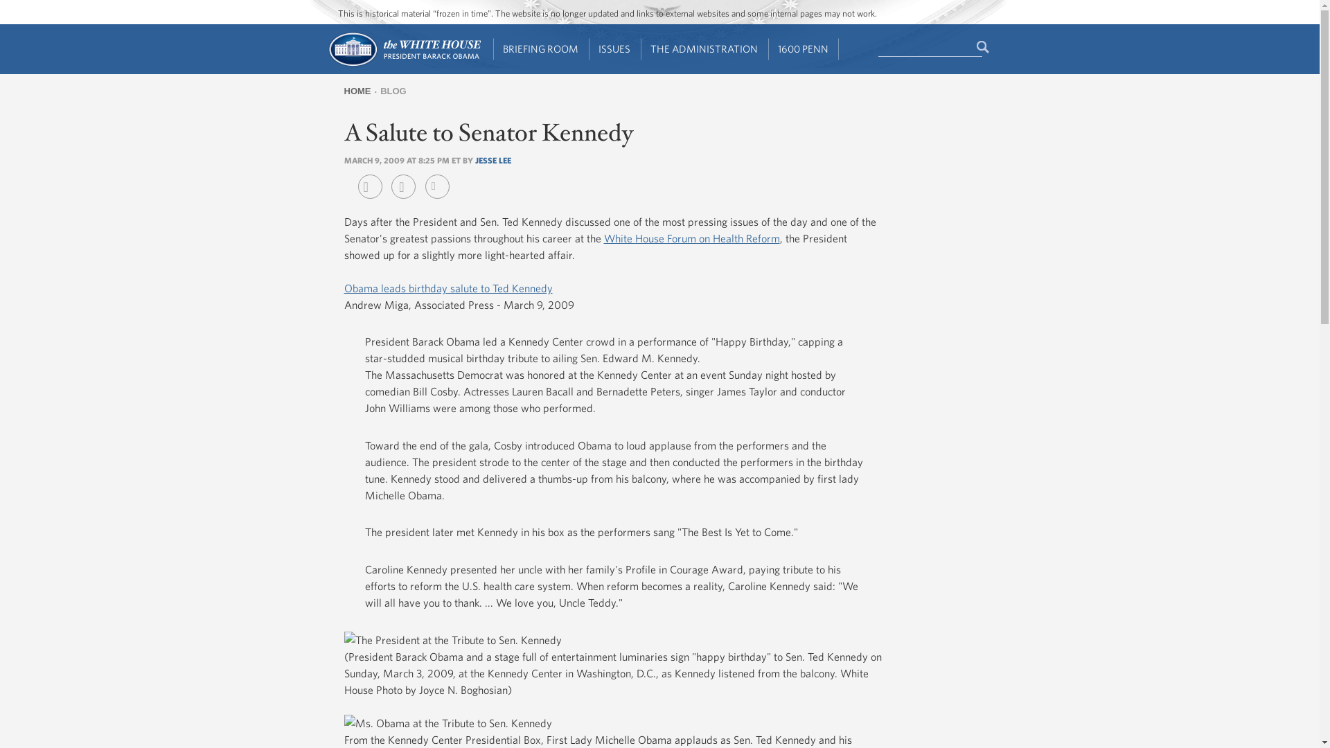  What do you see at coordinates (615, 49) in the screenshot?
I see `ISSUES` at bounding box center [615, 49].